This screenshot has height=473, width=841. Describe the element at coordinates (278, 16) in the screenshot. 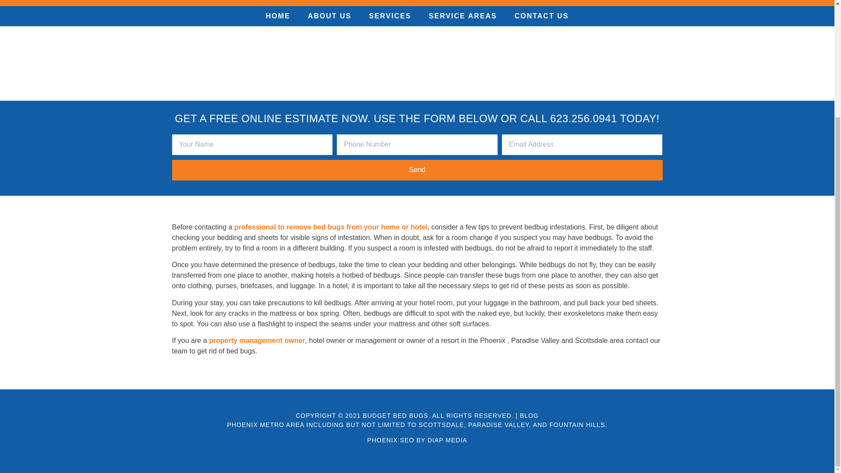

I see `HOME` at that location.